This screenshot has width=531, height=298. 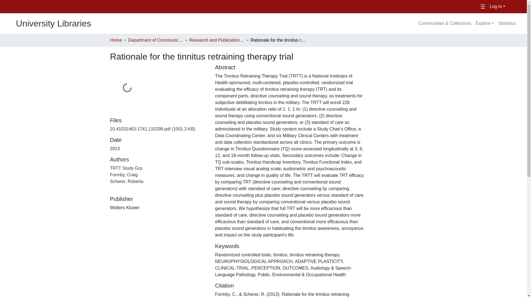 I want to click on University Libraries, so click(x=46, y=23).